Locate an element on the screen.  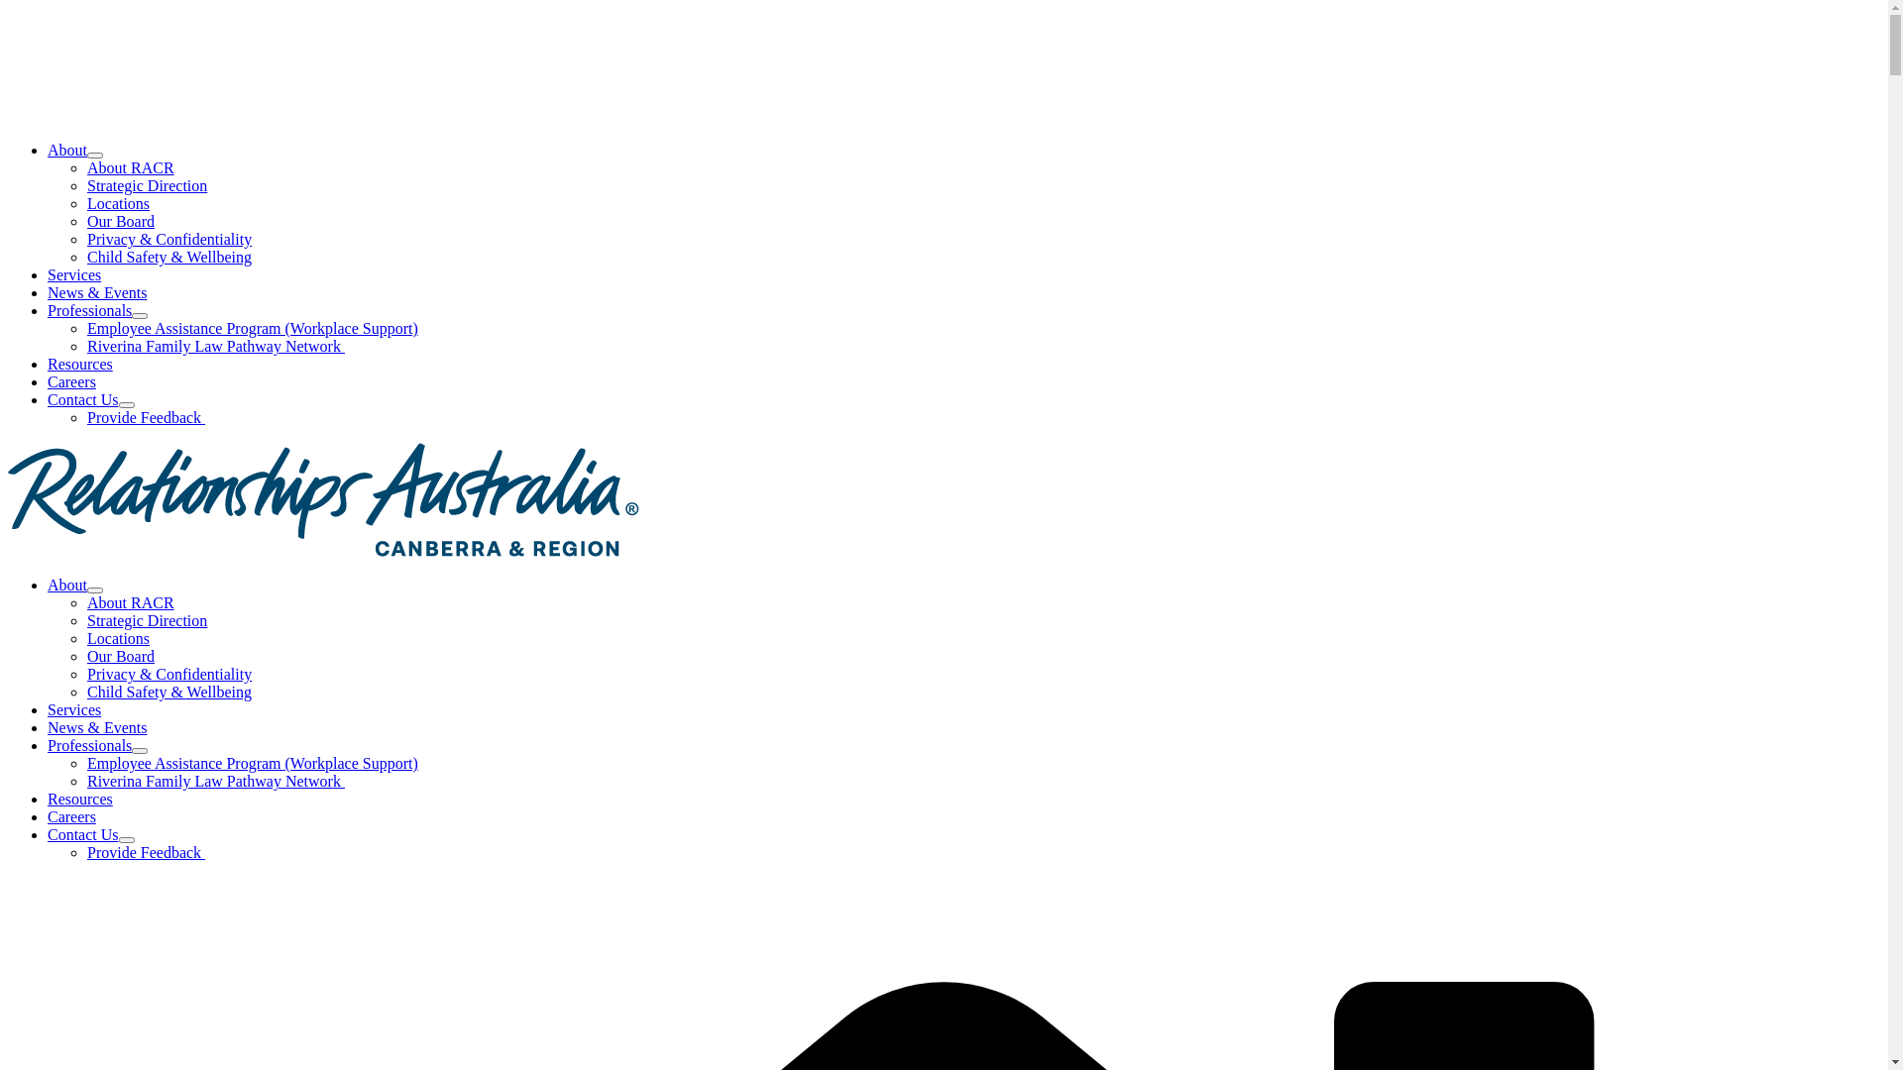
News & Events is located at coordinates (97, 293).